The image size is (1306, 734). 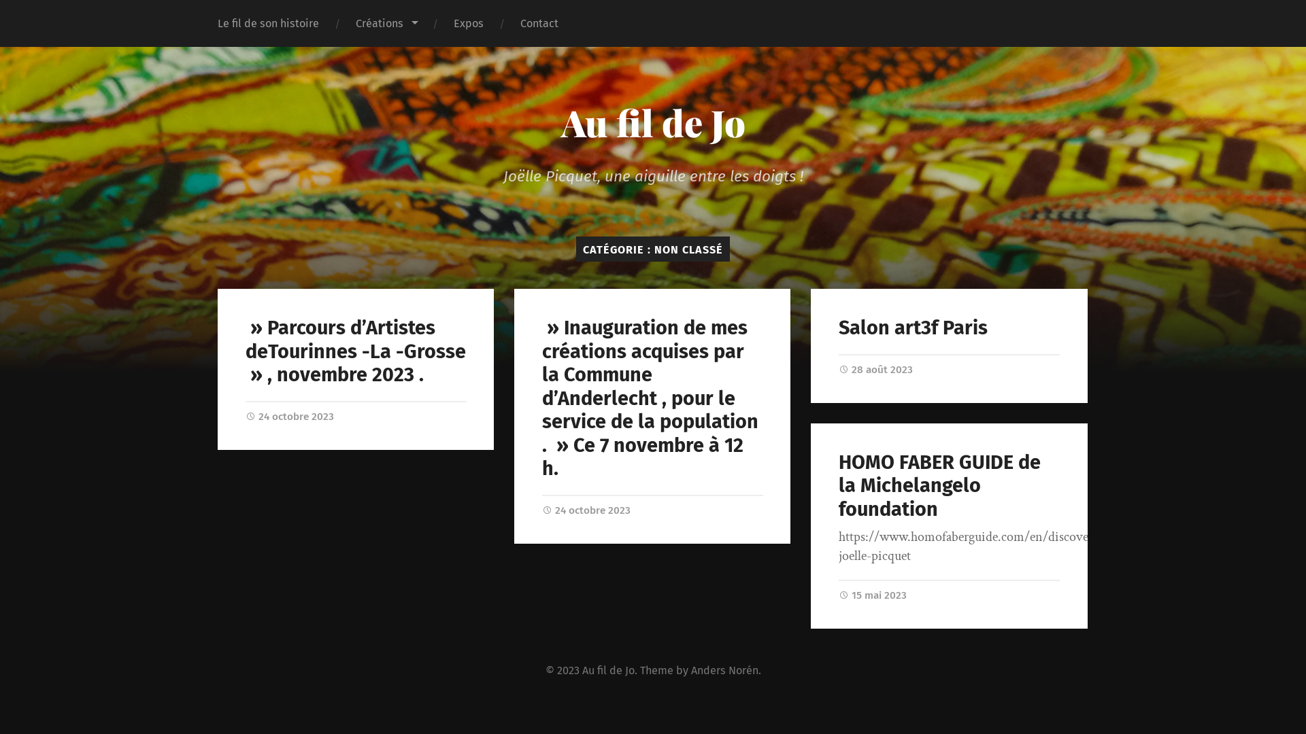 I want to click on Salon art3f Paris, so click(x=913, y=328).